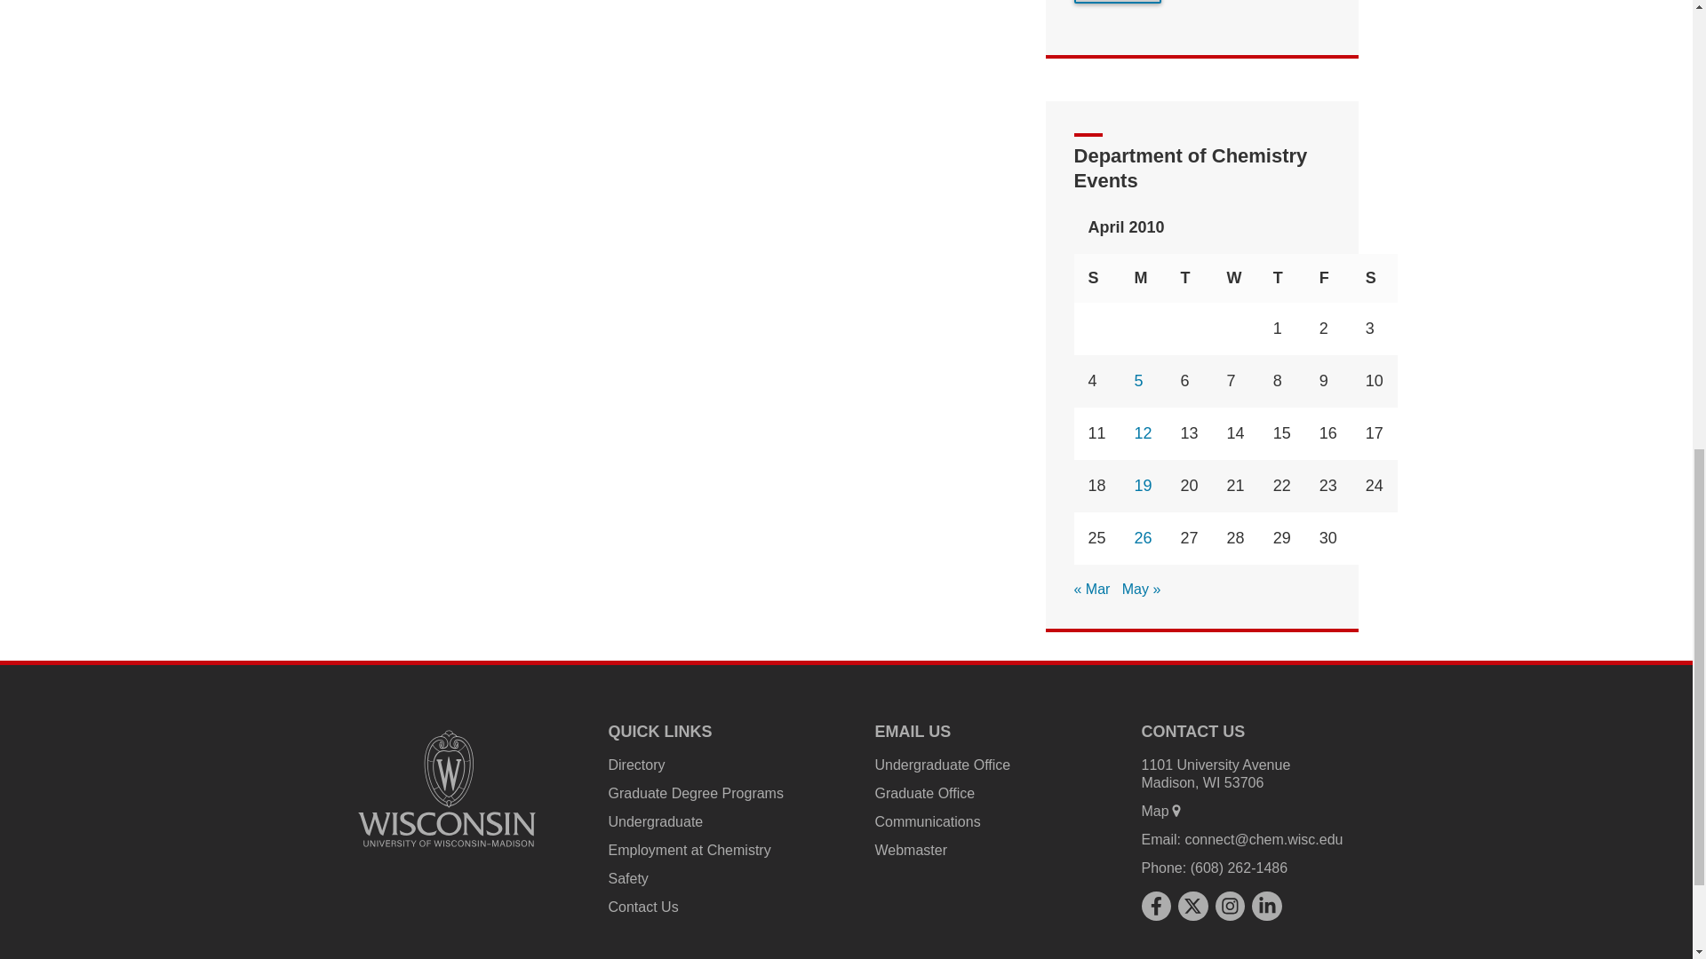 The width and height of the screenshot is (1706, 959). What do you see at coordinates (1097, 279) in the screenshot?
I see `Sunday` at bounding box center [1097, 279].